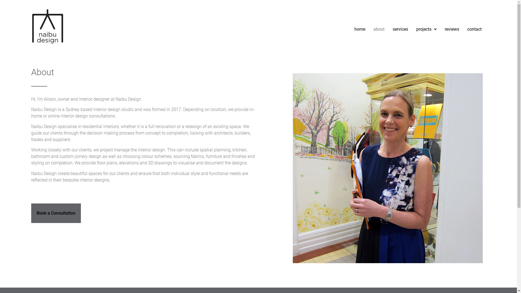 The width and height of the screenshot is (521, 293). I want to click on home, so click(360, 29).